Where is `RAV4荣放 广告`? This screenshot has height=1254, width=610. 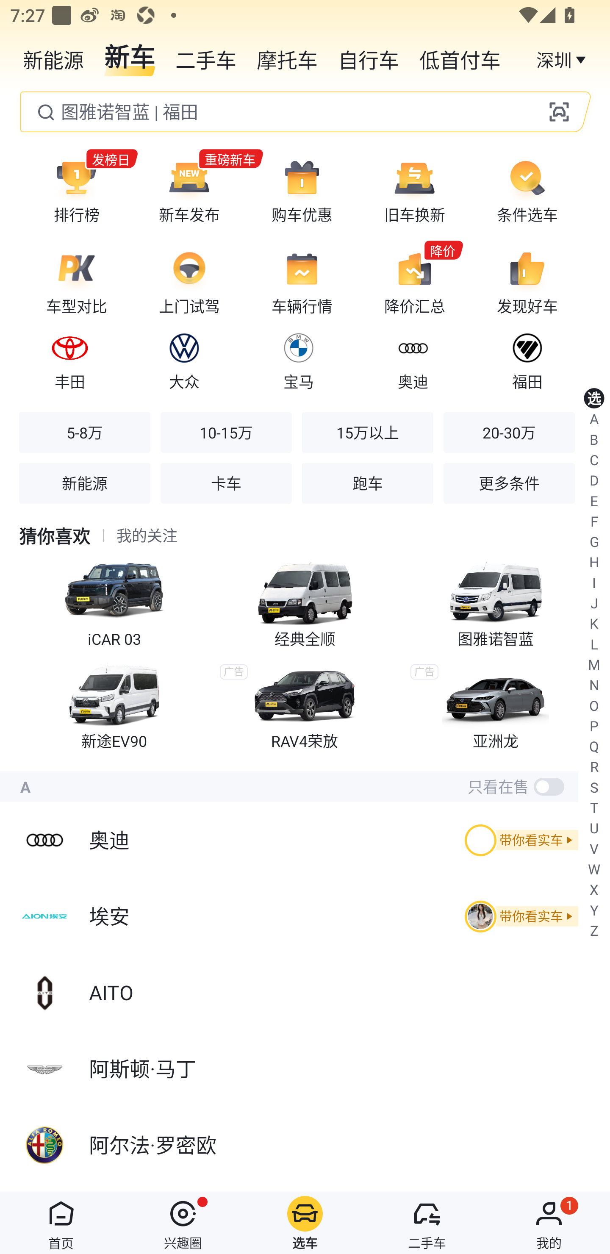 RAV4荣放 广告 is located at coordinates (305, 705).